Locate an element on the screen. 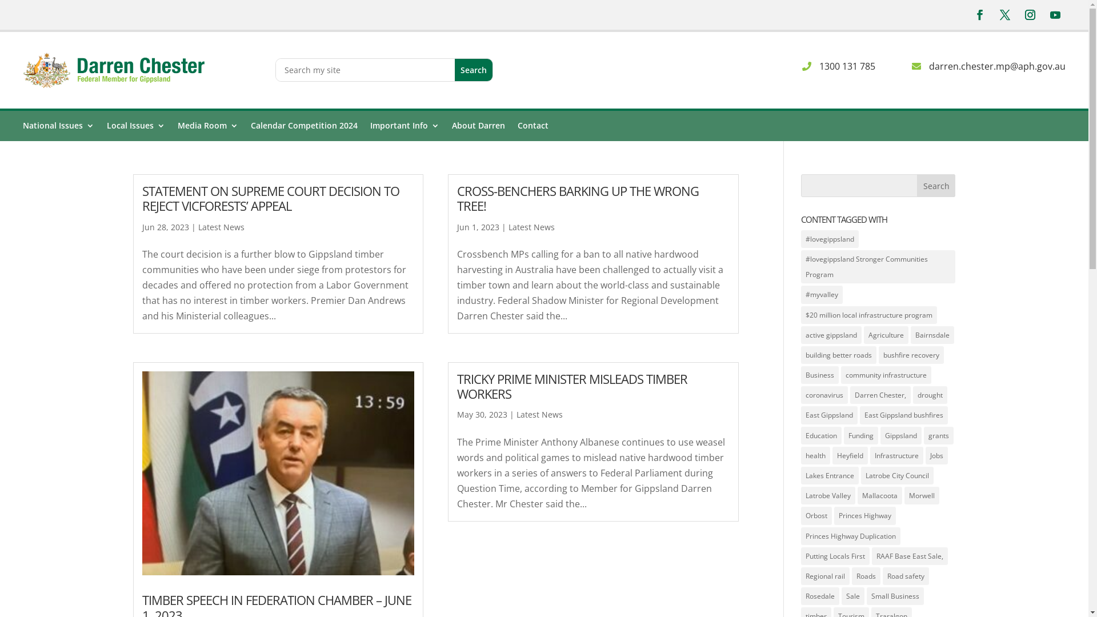  Follow on X is located at coordinates (1005, 15).